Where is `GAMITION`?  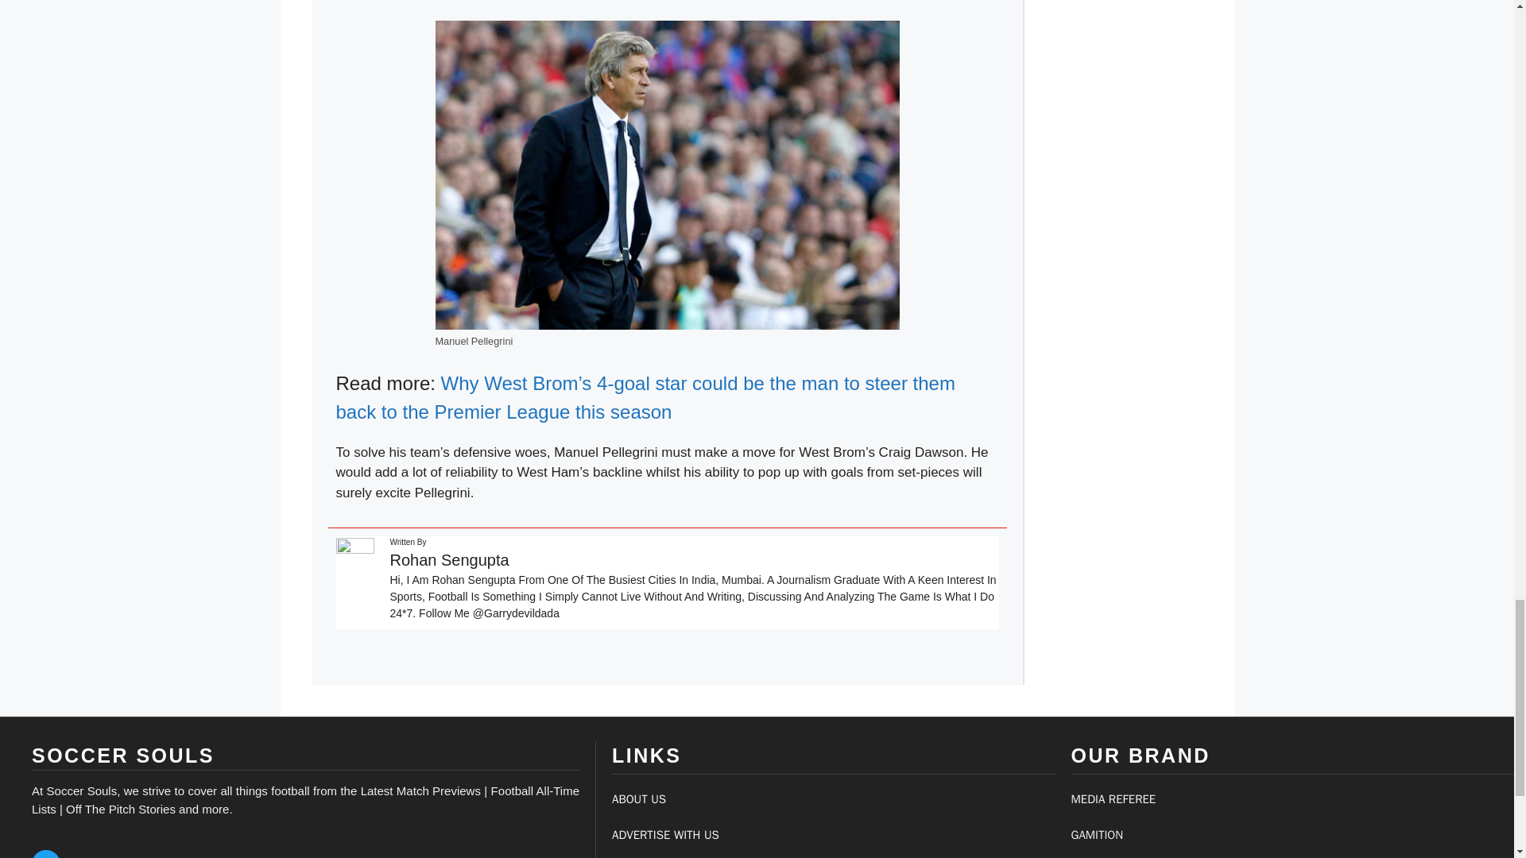 GAMITION is located at coordinates (1097, 834).